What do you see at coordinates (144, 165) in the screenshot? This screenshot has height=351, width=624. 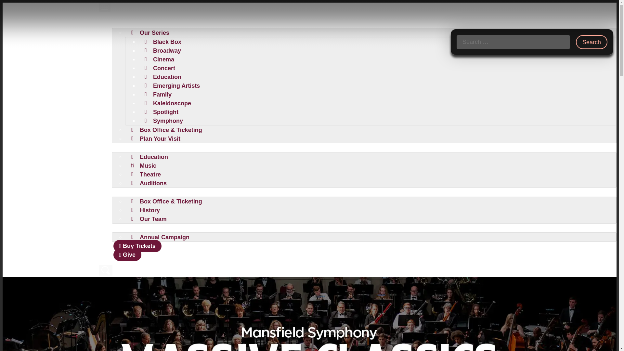 I see `Music` at bounding box center [144, 165].